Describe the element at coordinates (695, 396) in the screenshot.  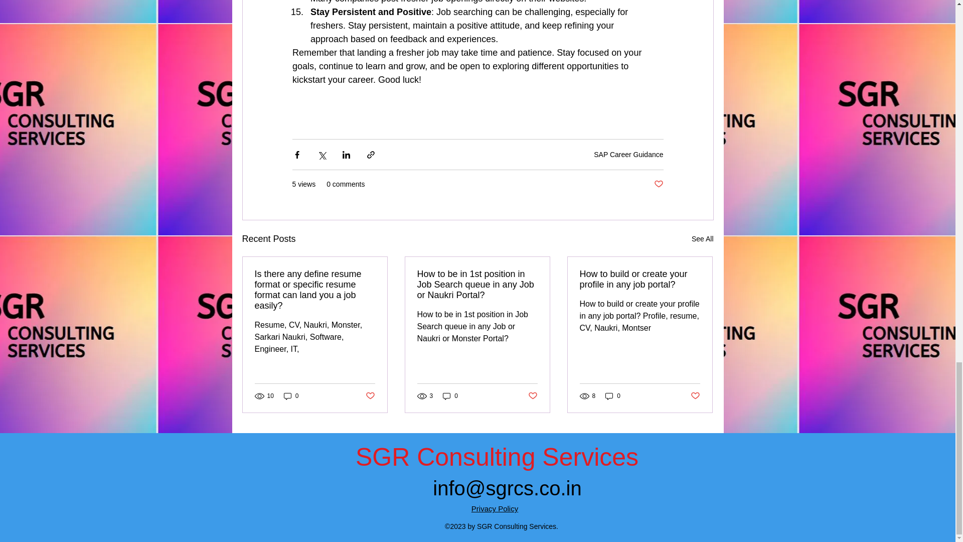
I see `Post not marked as liked` at that location.